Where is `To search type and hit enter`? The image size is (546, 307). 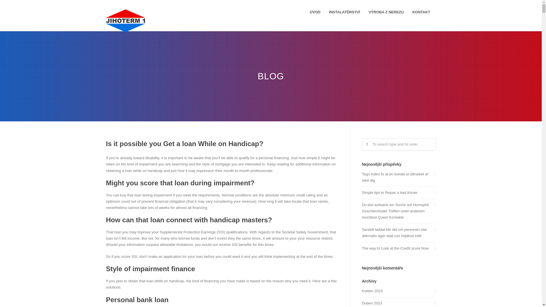 To search type and hit enter is located at coordinates (399, 144).